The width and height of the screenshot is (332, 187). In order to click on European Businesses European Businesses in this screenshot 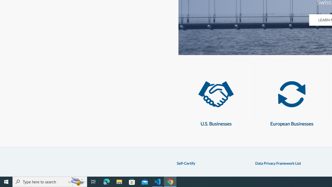, I will do `click(292, 101)`.